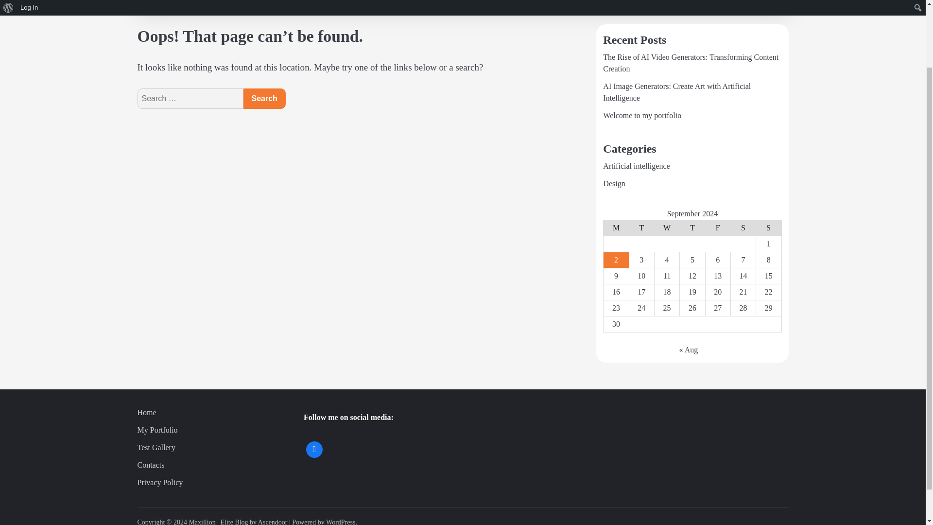 The height and width of the screenshot is (525, 933). I want to click on Tuesday, so click(641, 227).